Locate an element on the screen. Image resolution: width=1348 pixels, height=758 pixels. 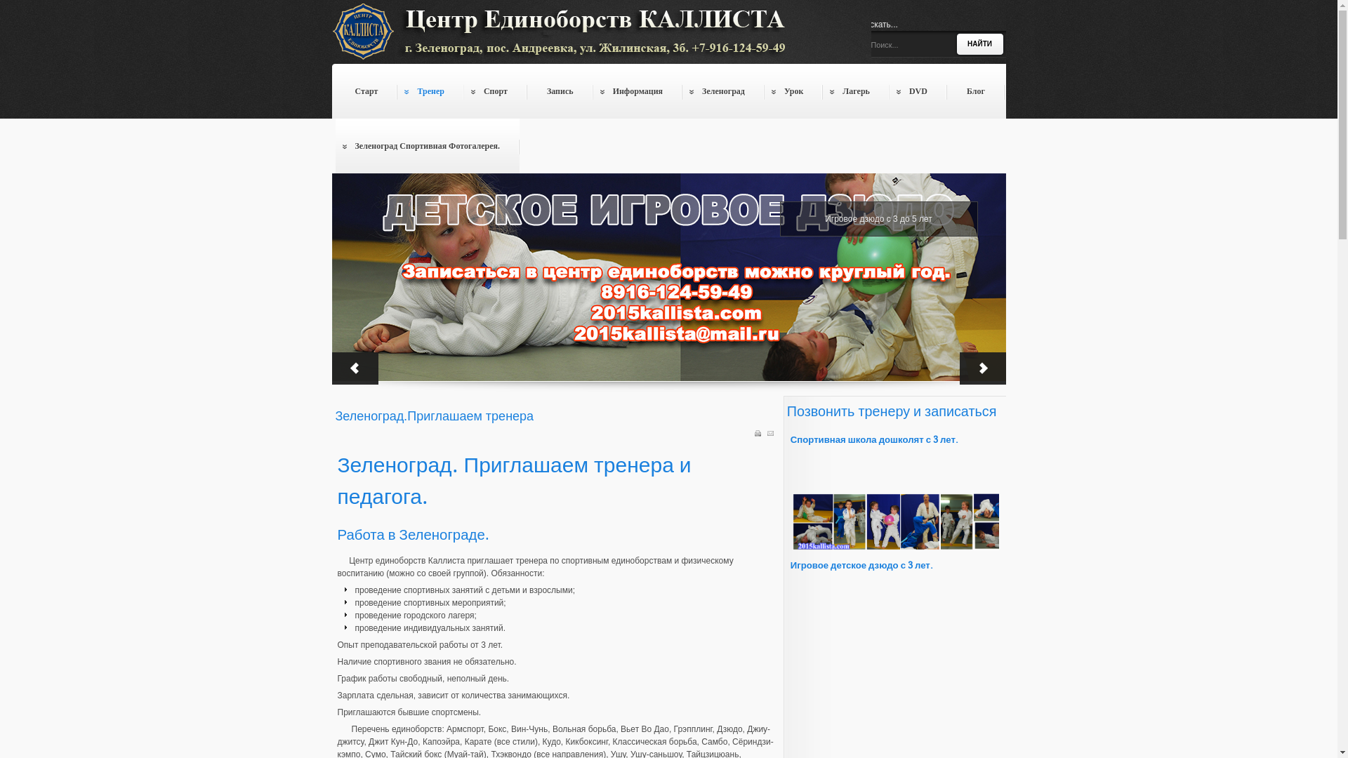
next is located at coordinates (982, 368).